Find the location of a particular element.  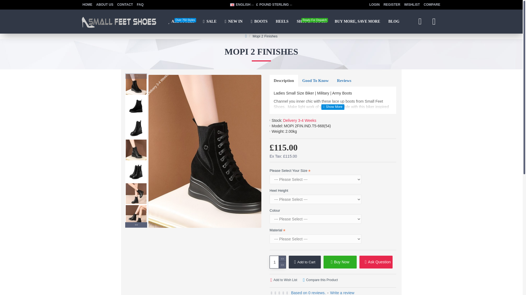

COMPARE is located at coordinates (392, 5).